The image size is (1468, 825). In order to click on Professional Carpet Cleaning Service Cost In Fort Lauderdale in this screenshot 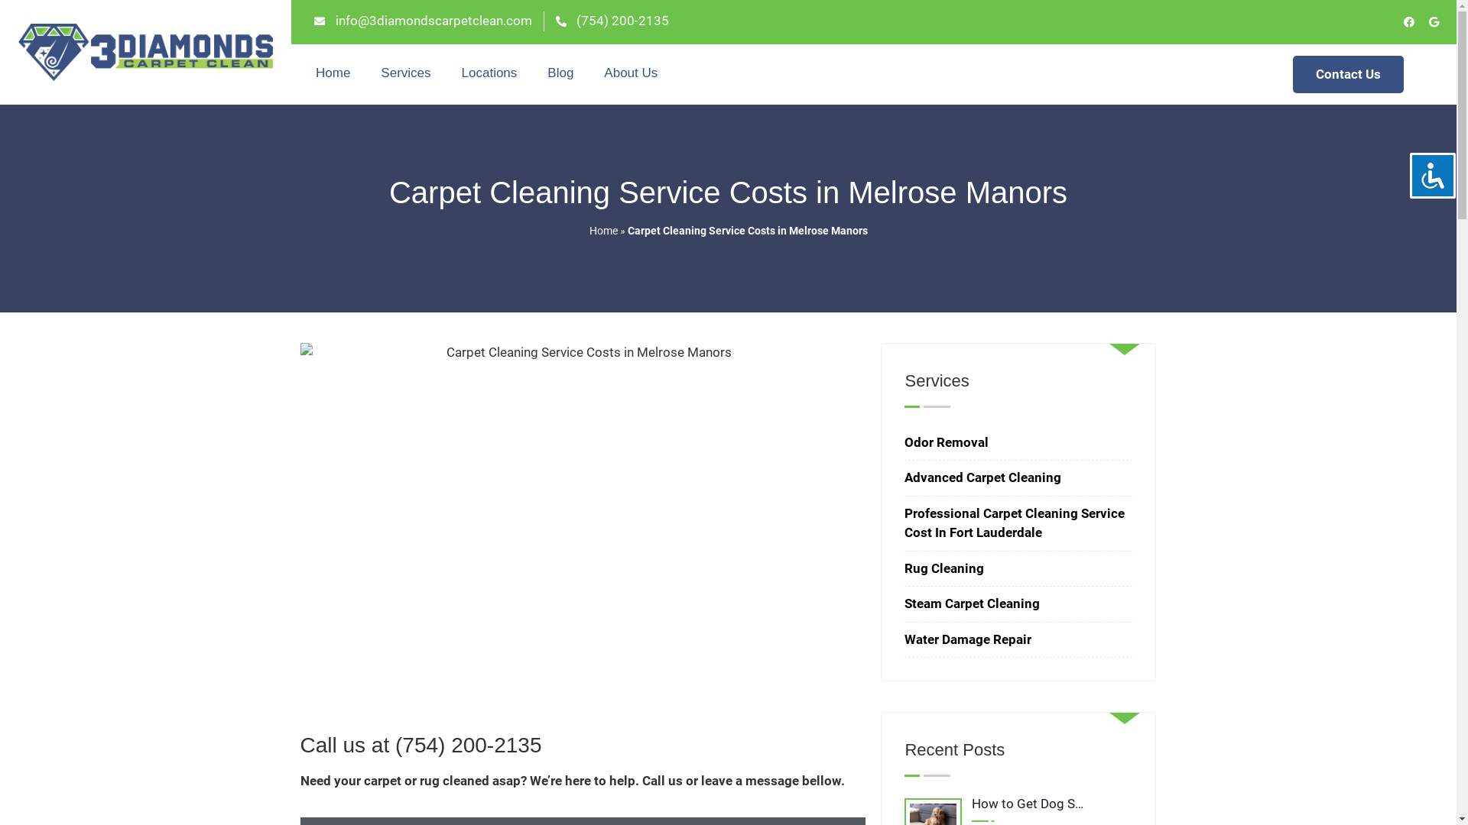, I will do `click(1015, 523)`.